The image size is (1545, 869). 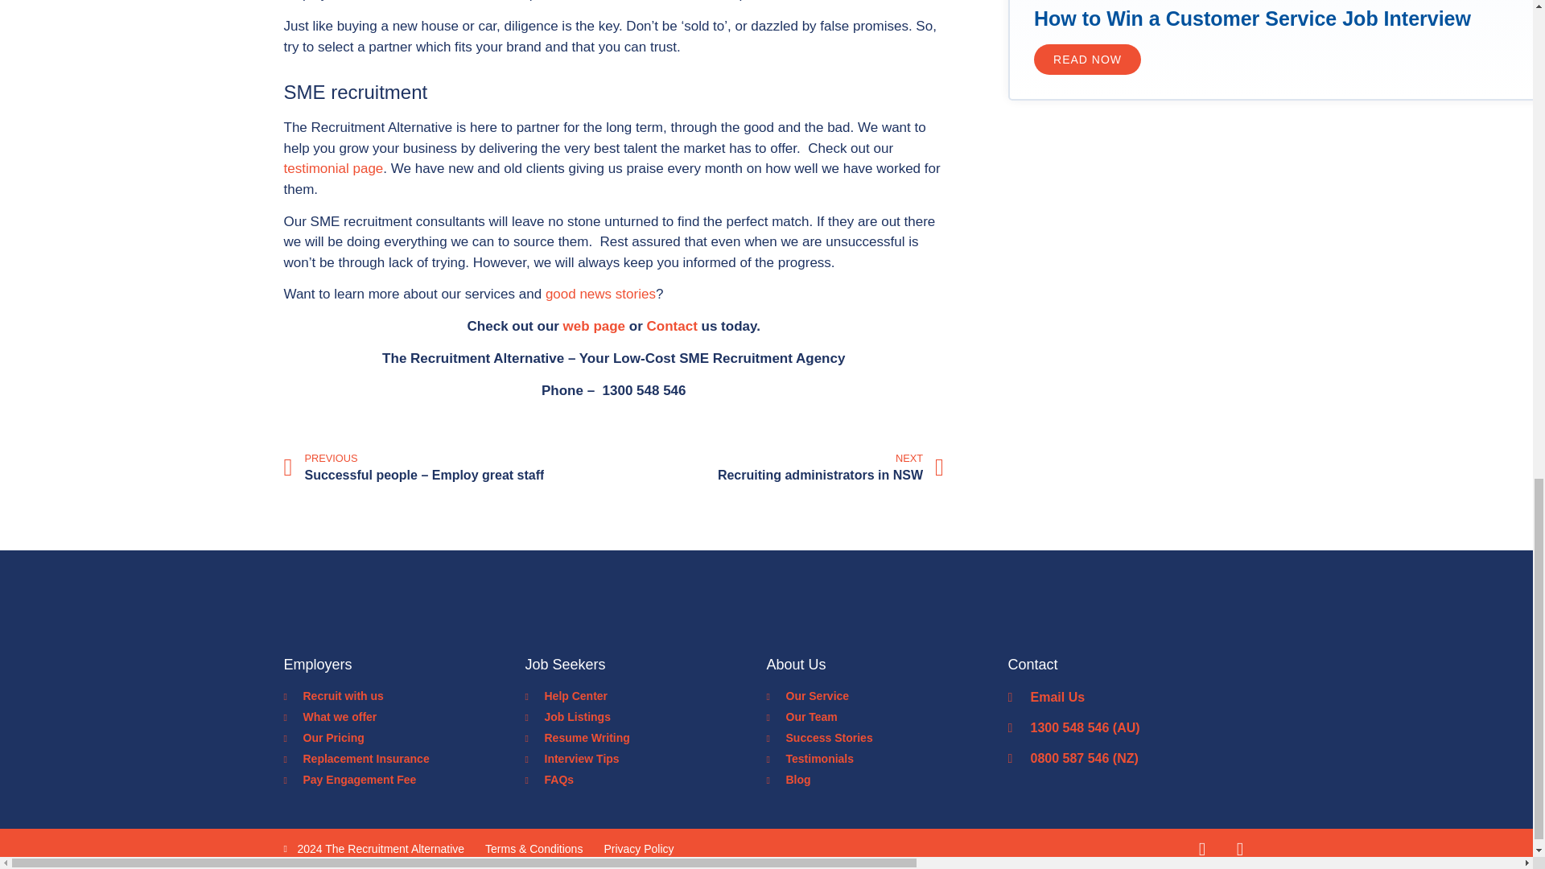 What do you see at coordinates (887, 696) in the screenshot?
I see `Our Service` at bounding box center [887, 696].